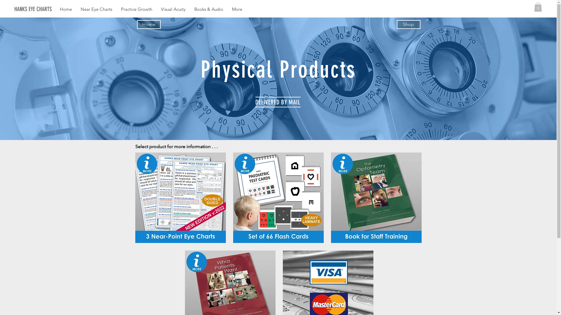 The image size is (561, 315). I want to click on Click for more information, so click(278, 198).